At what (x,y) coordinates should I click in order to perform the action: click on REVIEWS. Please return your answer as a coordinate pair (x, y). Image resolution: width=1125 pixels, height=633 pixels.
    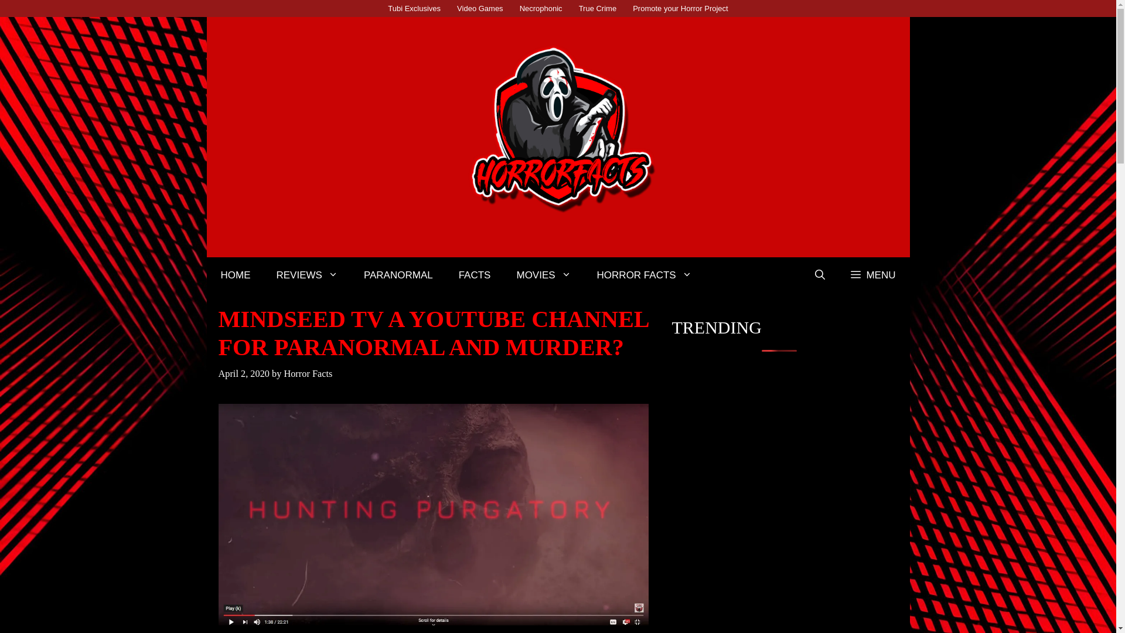
    Looking at the image, I should click on (307, 275).